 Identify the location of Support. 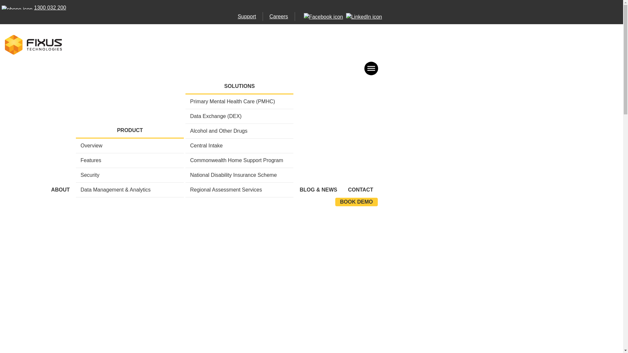
(247, 16).